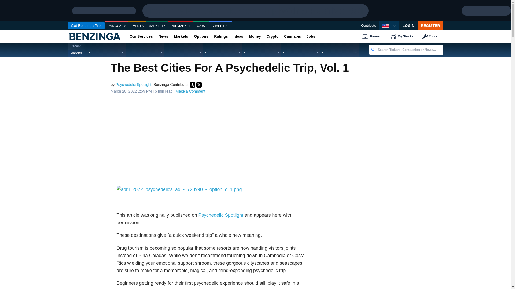 This screenshot has width=515, height=289. What do you see at coordinates (141, 36) in the screenshot?
I see `Our Services` at bounding box center [141, 36].